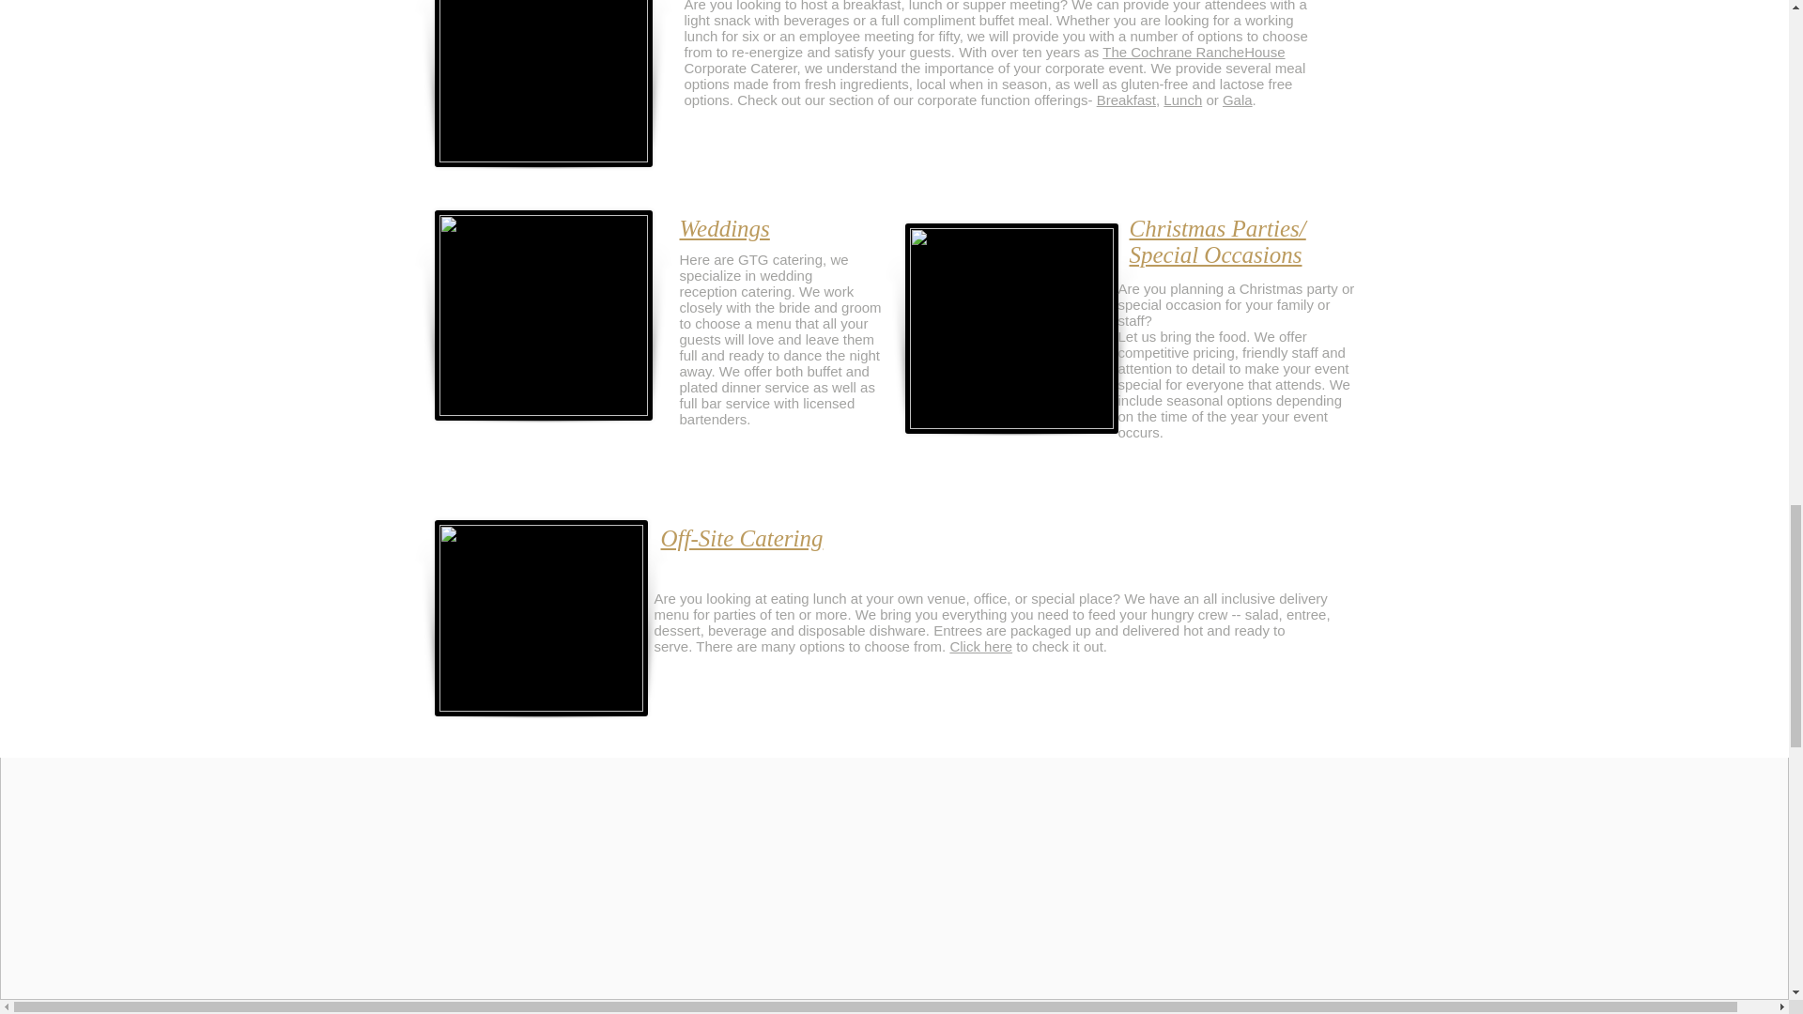  What do you see at coordinates (1238, 100) in the screenshot?
I see `Gala` at bounding box center [1238, 100].